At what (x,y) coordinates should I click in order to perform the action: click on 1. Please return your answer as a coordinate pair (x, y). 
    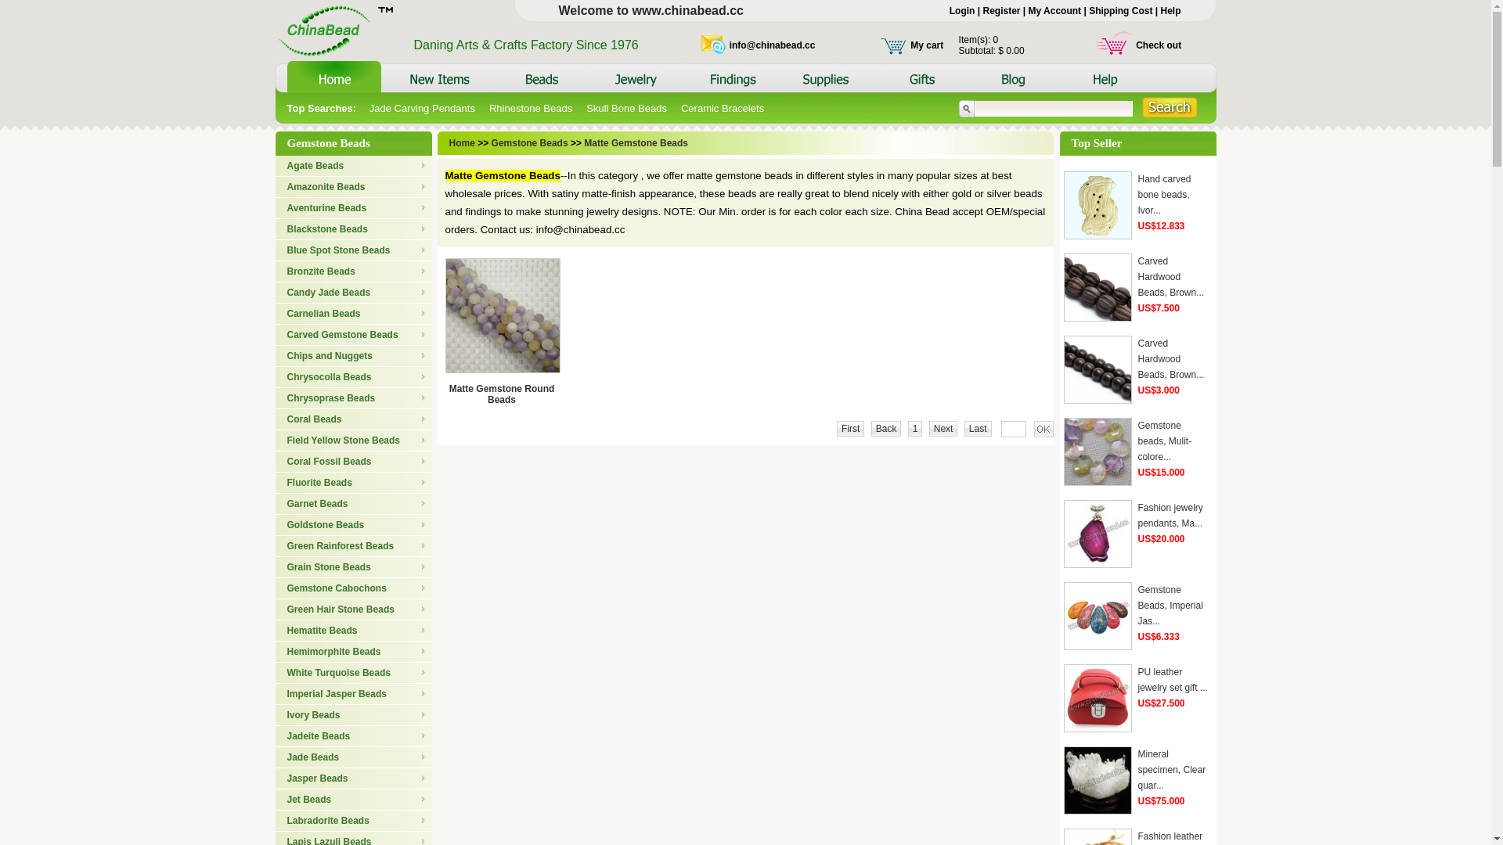
    Looking at the image, I should click on (916, 429).